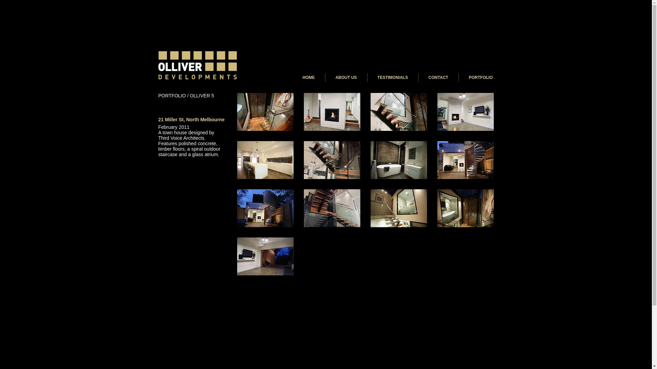 The width and height of the screenshot is (657, 369). Describe the element at coordinates (309, 78) in the screenshot. I see `HOME` at that location.